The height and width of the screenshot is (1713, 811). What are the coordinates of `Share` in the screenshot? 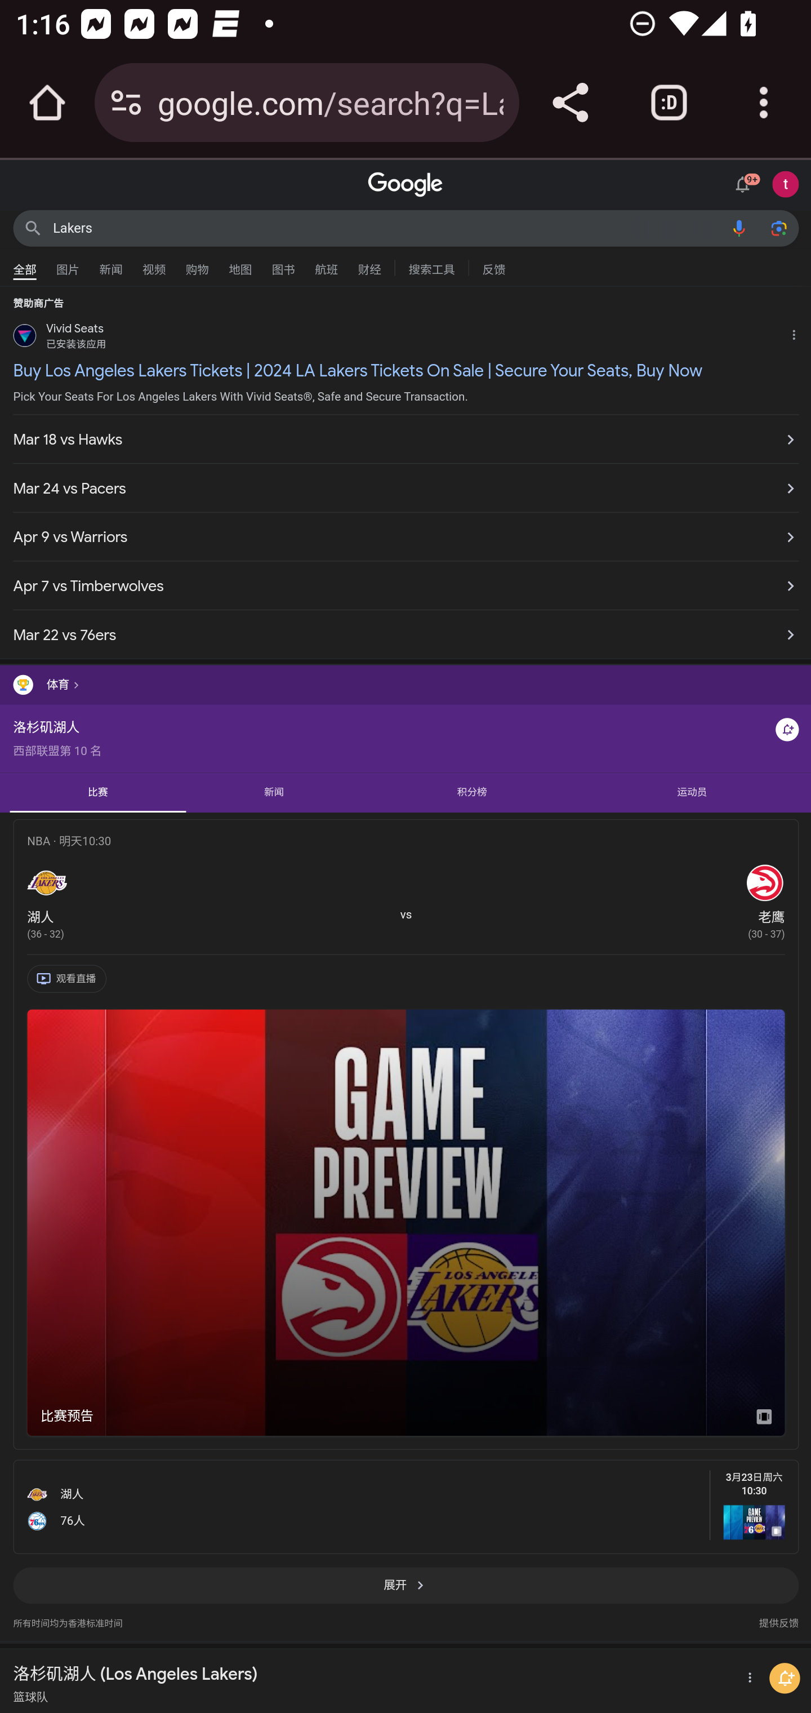 It's located at (570, 103).